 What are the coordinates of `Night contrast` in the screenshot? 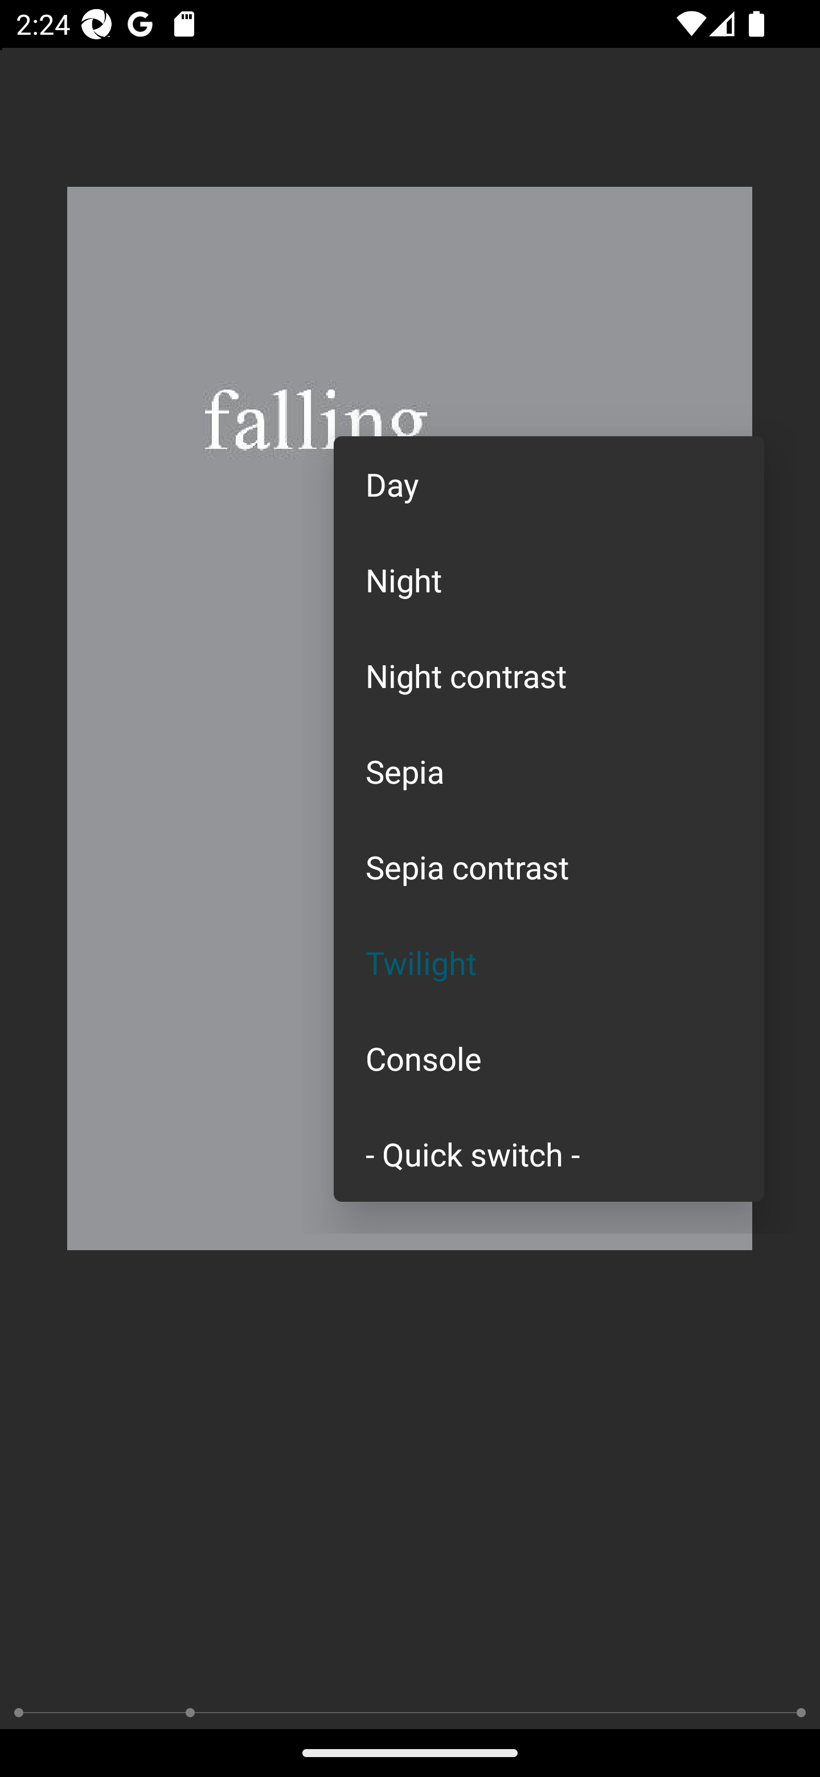 It's located at (549, 675).